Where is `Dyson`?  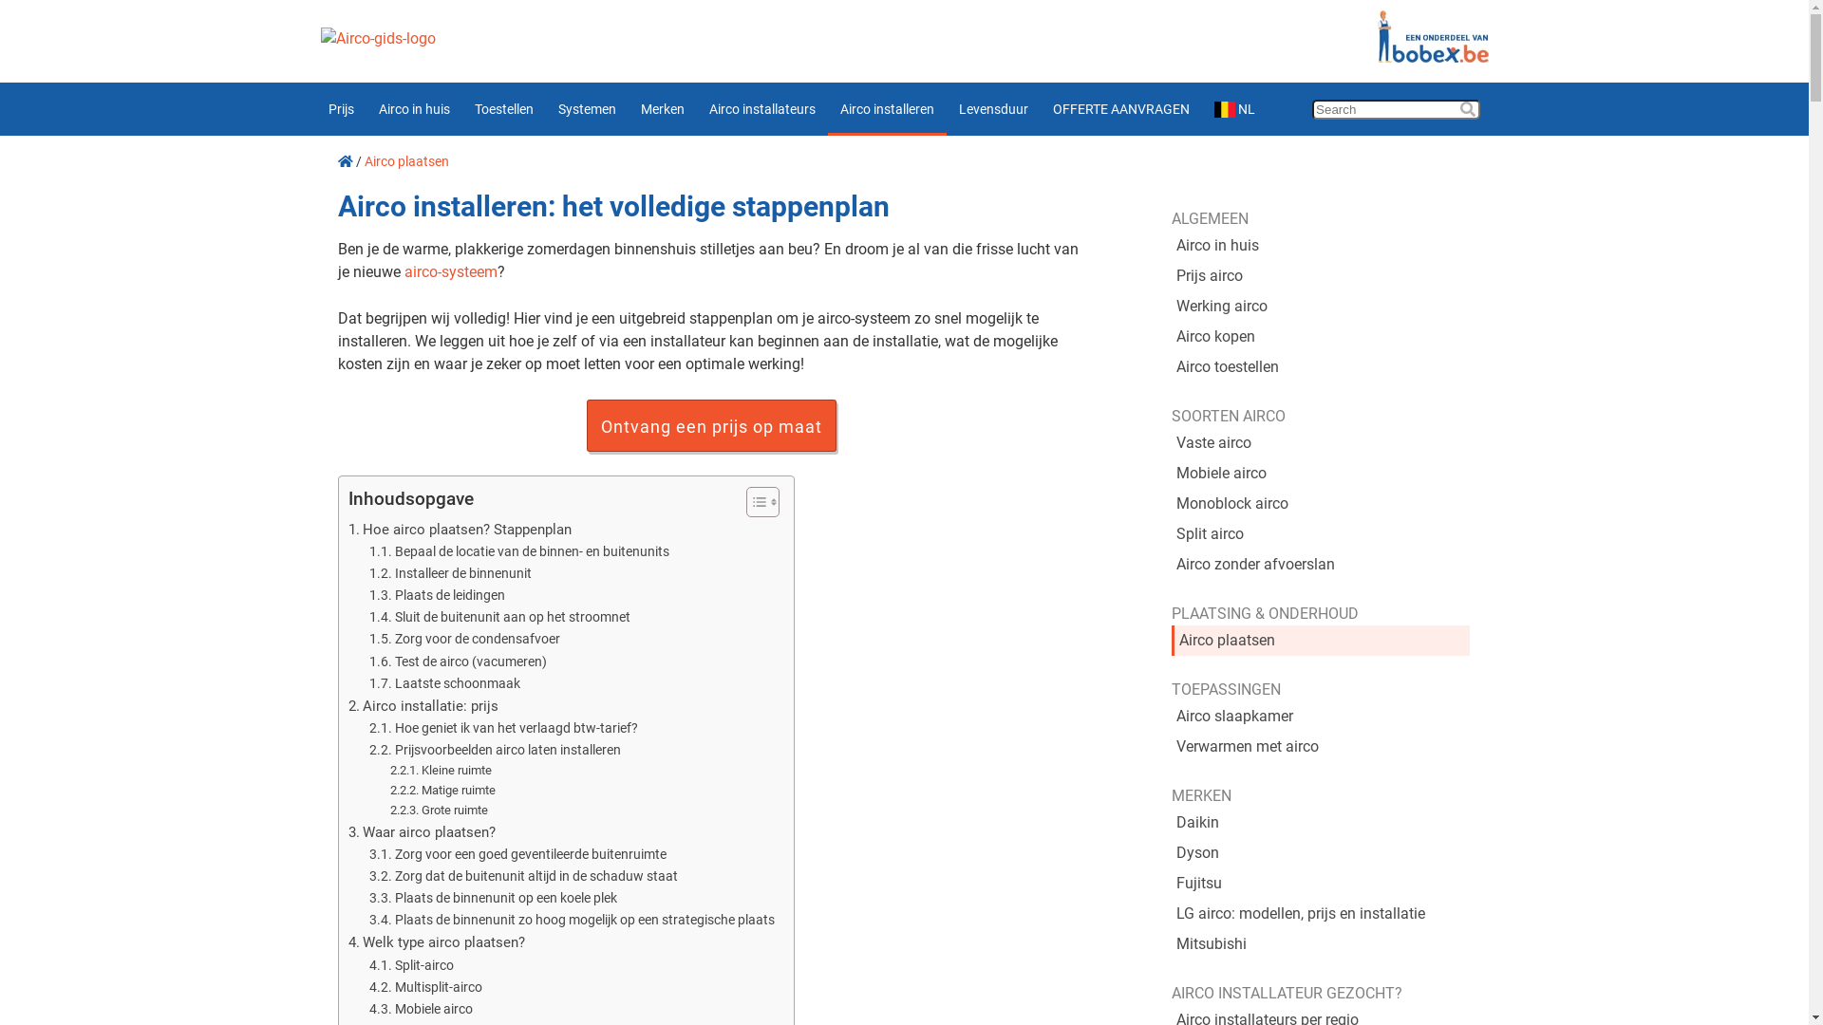 Dyson is located at coordinates (1321, 852).